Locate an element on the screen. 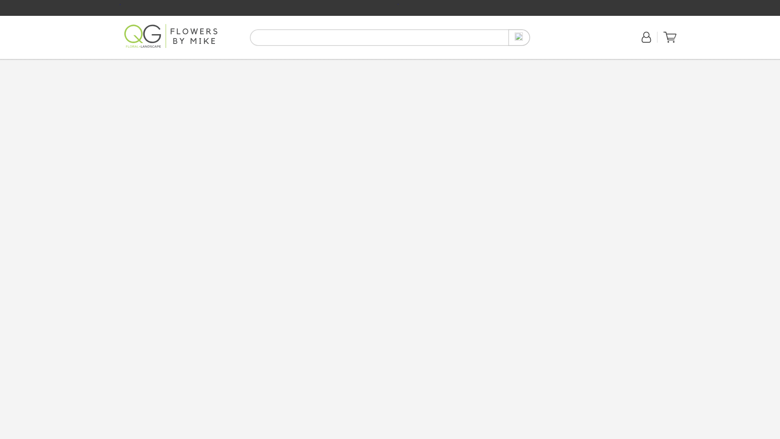 The width and height of the screenshot is (780, 439). Back to the Home Page is located at coordinates (171, 37).